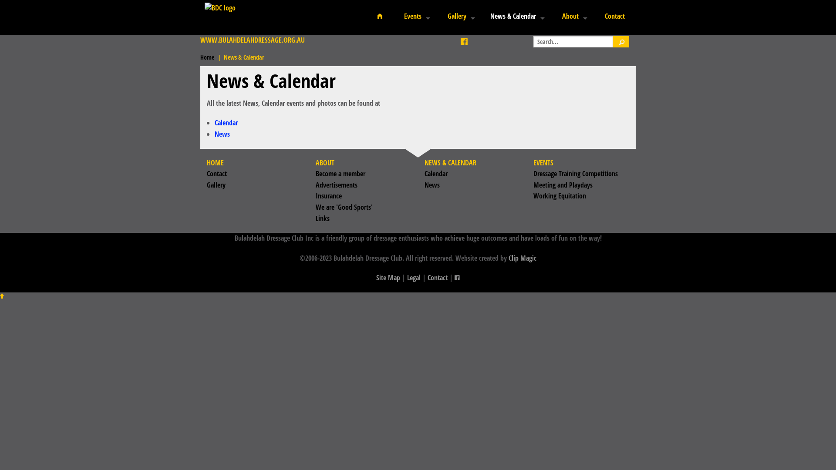 The image size is (836, 470). I want to click on Clip Magic, so click(522, 258).